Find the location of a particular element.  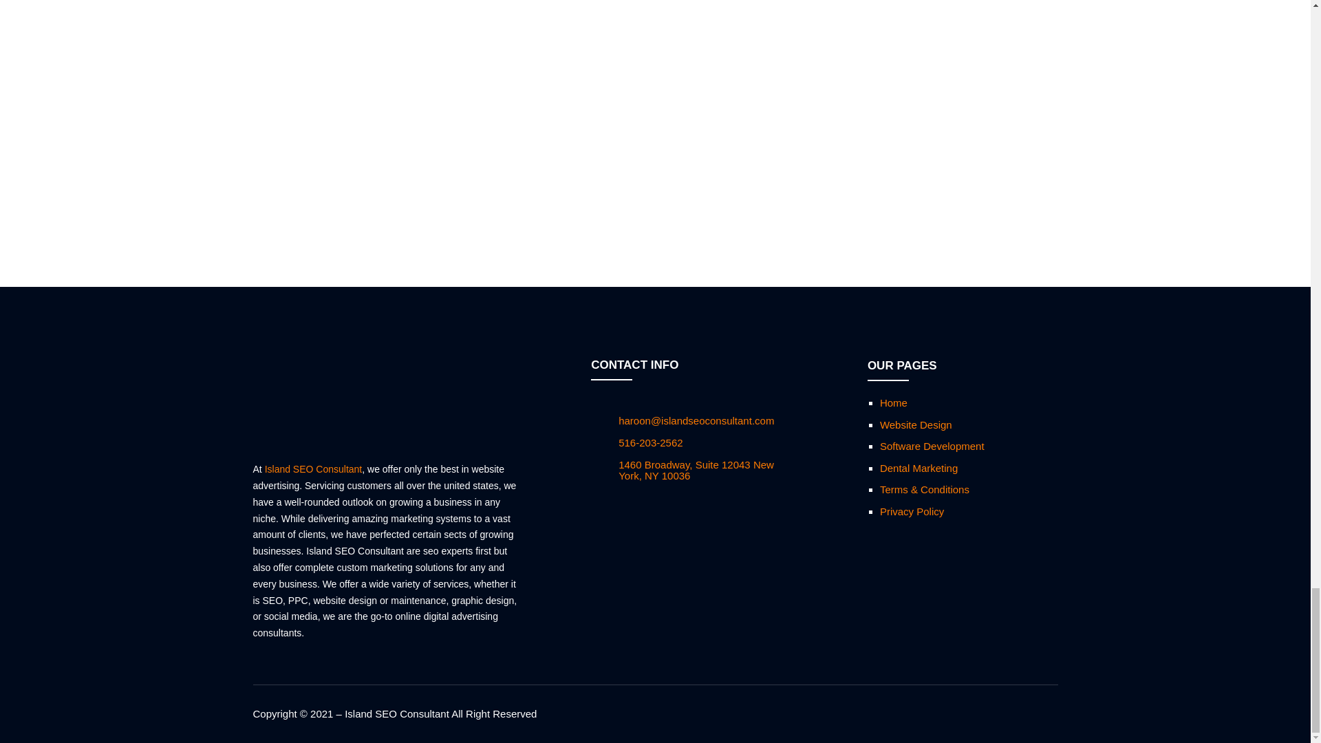

Home is located at coordinates (893, 402).